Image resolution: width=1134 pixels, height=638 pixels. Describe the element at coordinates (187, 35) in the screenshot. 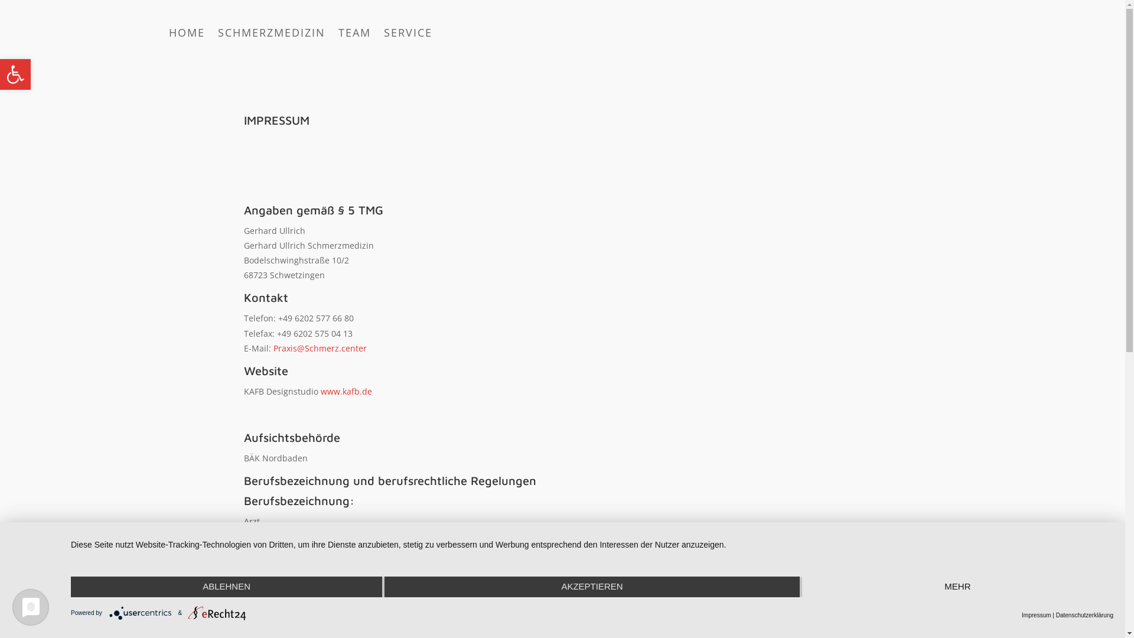

I see `HOME` at that location.